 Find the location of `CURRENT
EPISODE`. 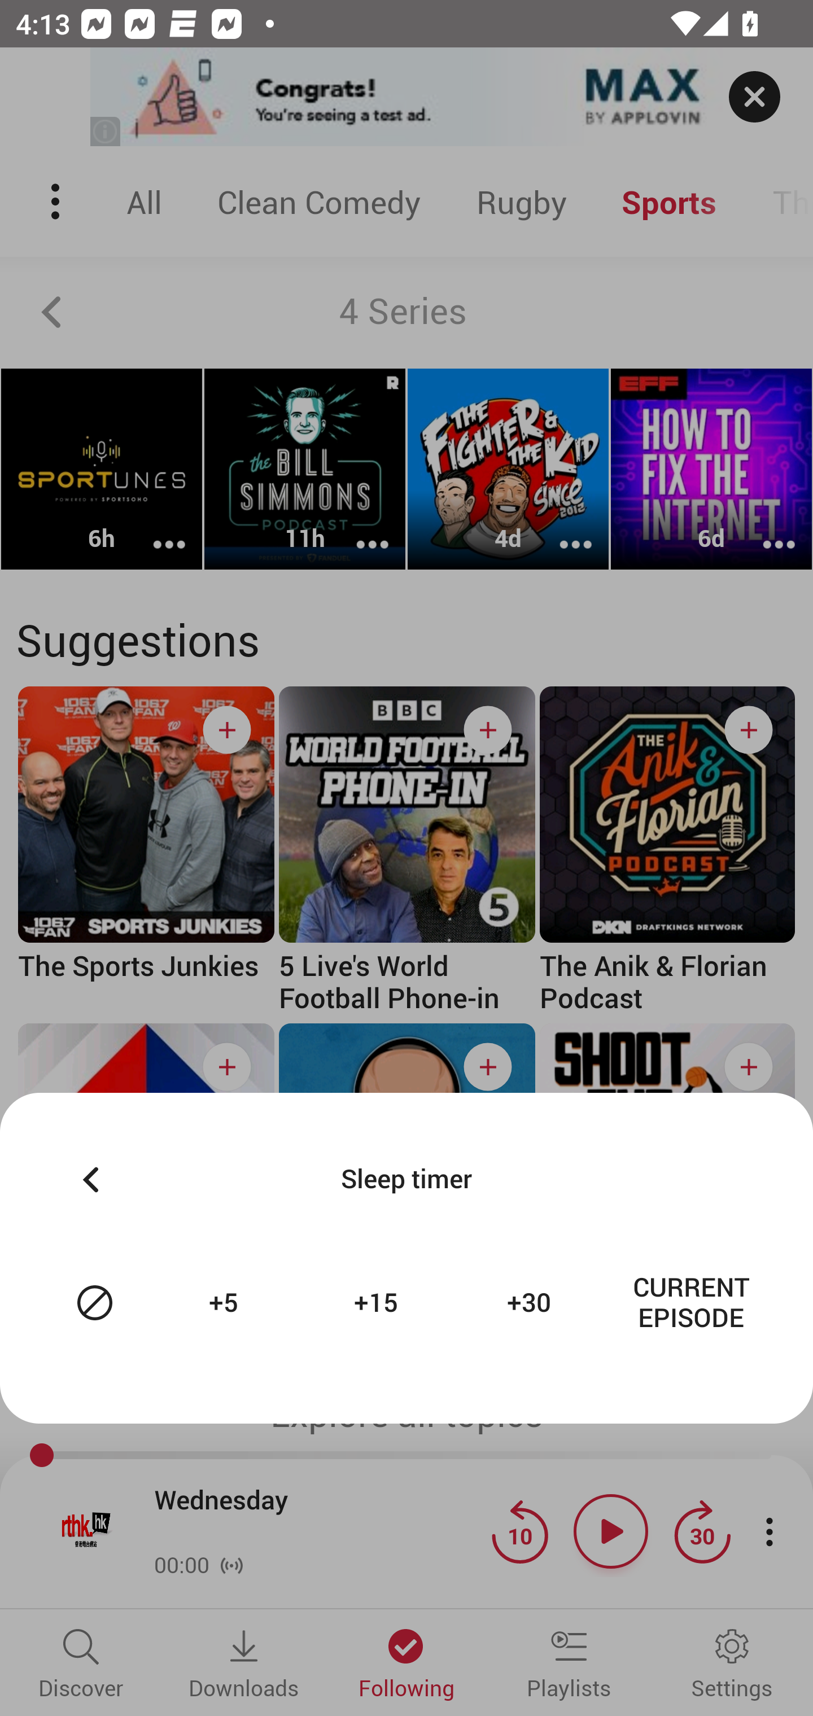

CURRENT
EPISODE is located at coordinates (691, 1303).